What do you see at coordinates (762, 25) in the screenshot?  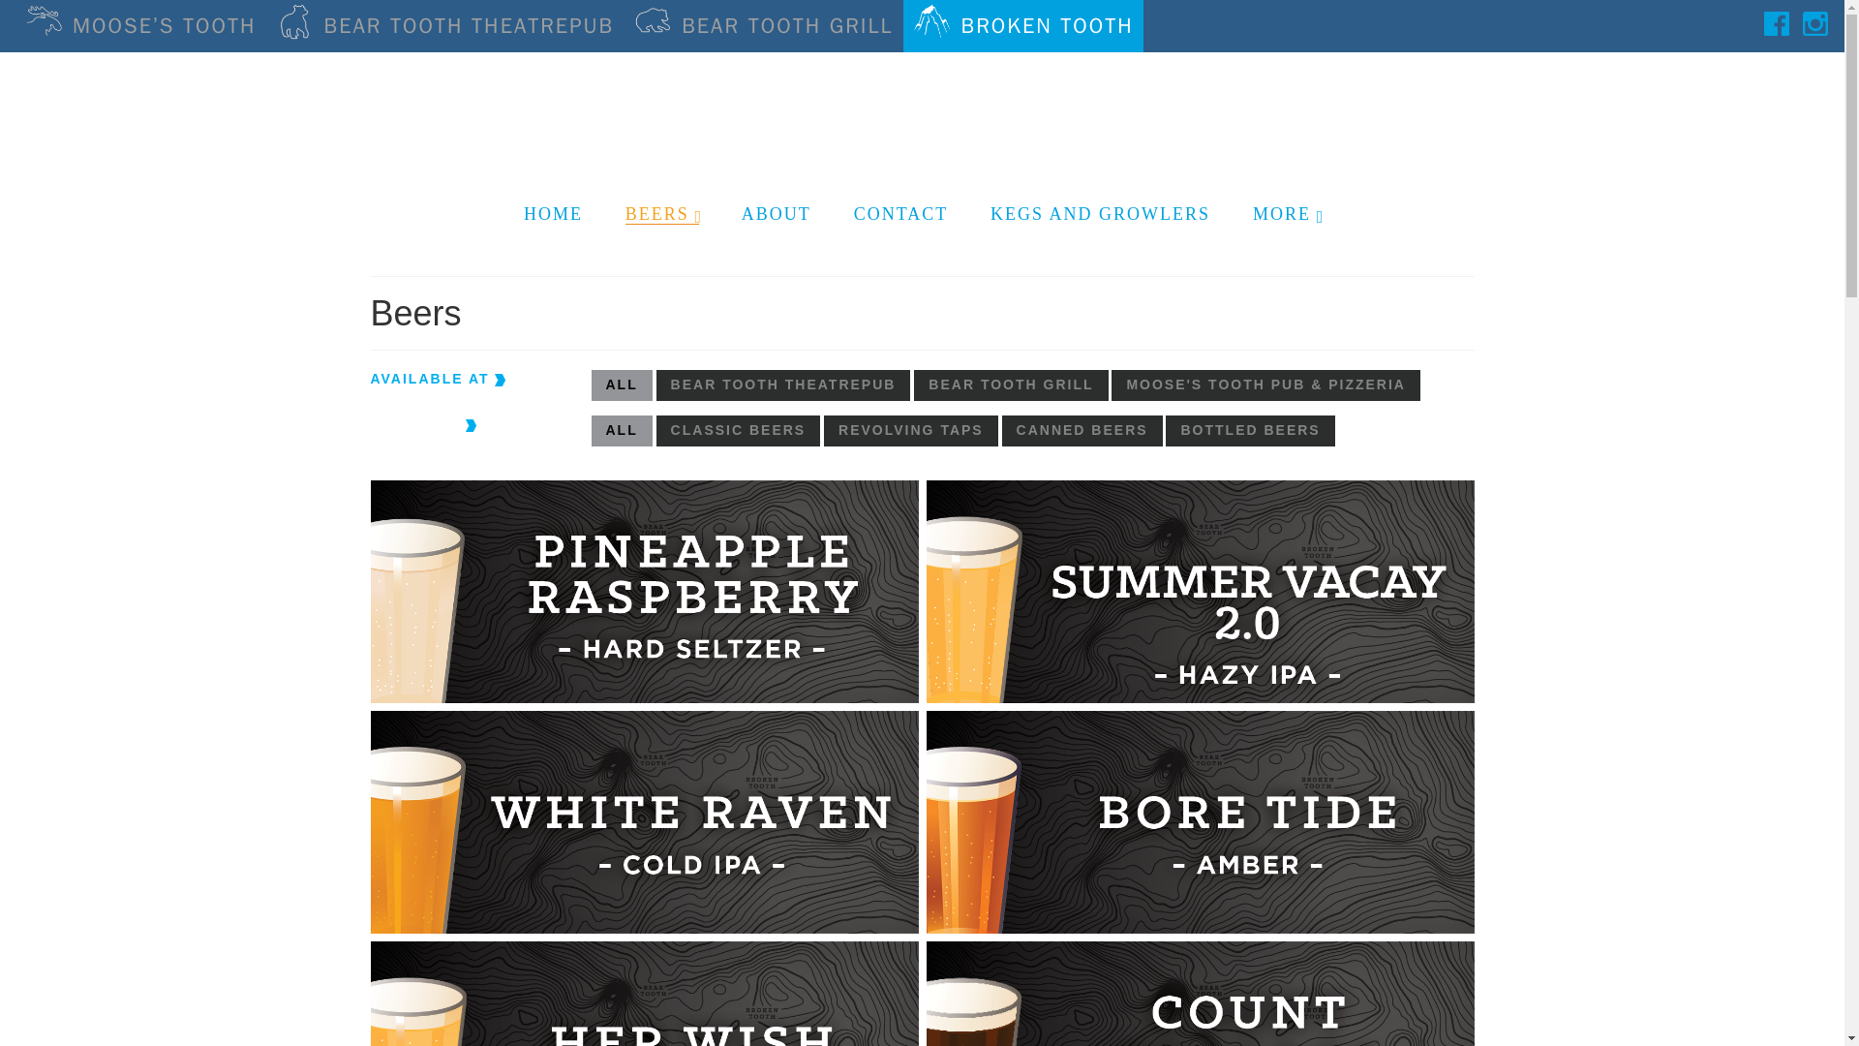 I see `BEAR TOOTH GRILL` at bounding box center [762, 25].